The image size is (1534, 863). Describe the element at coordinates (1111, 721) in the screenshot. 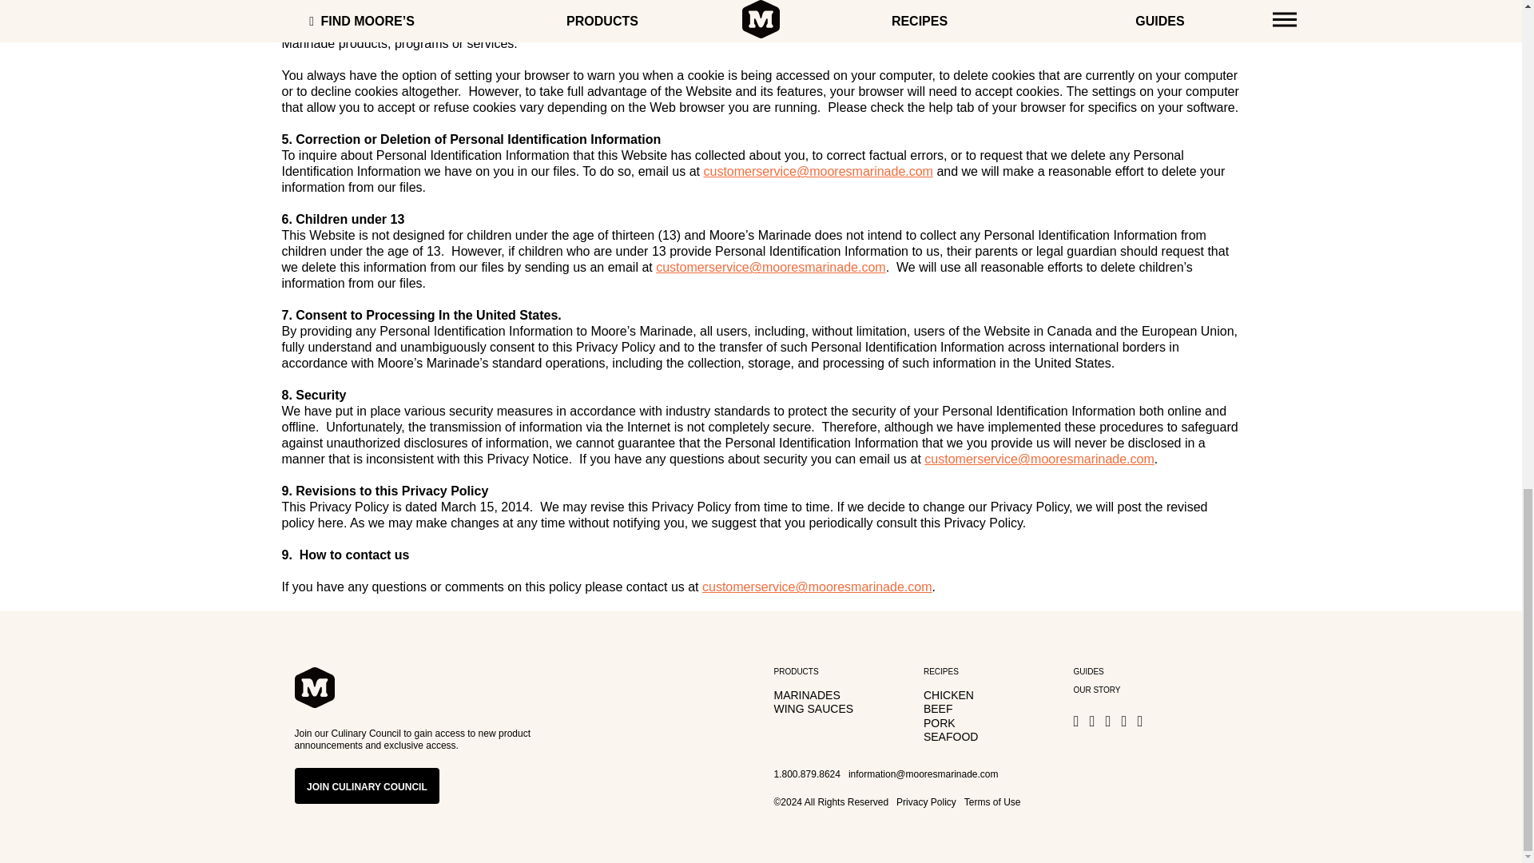

I see `TWITTER` at that location.